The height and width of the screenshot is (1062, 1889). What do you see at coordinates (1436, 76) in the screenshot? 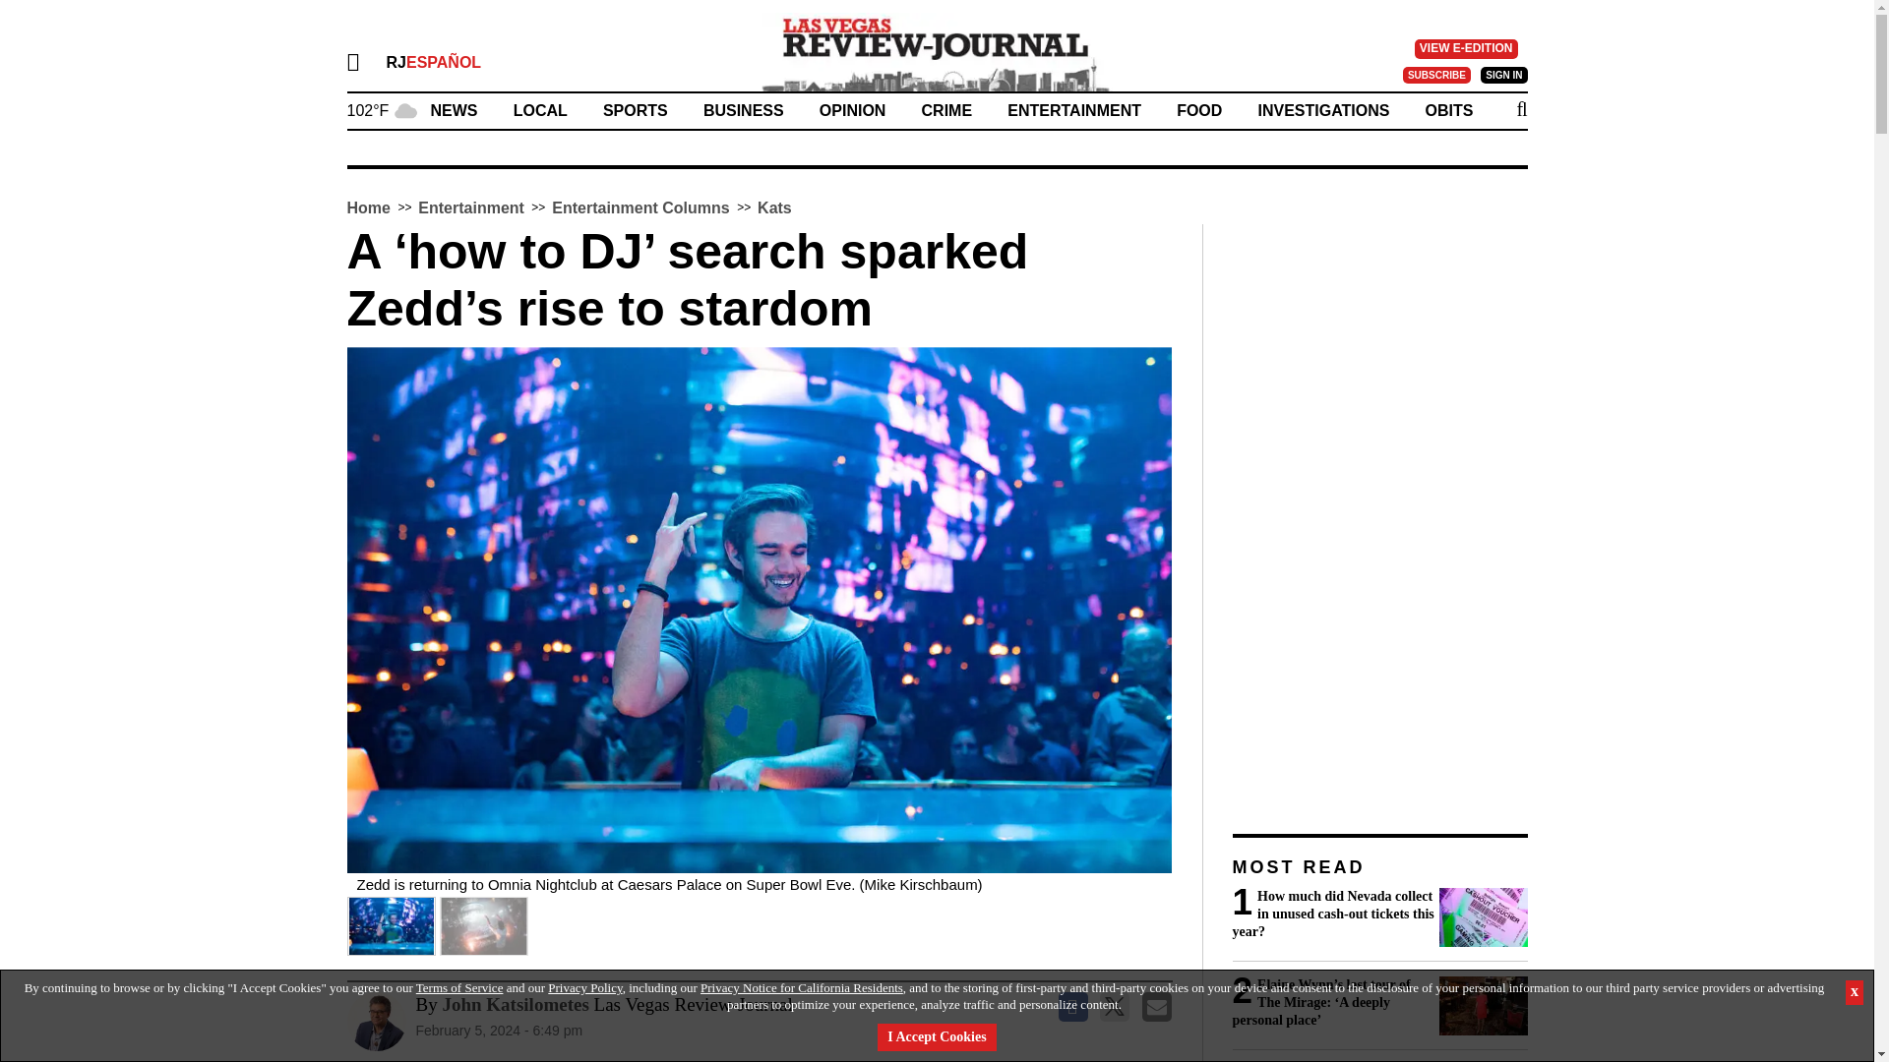
I see `SUBSCRIBE` at bounding box center [1436, 76].